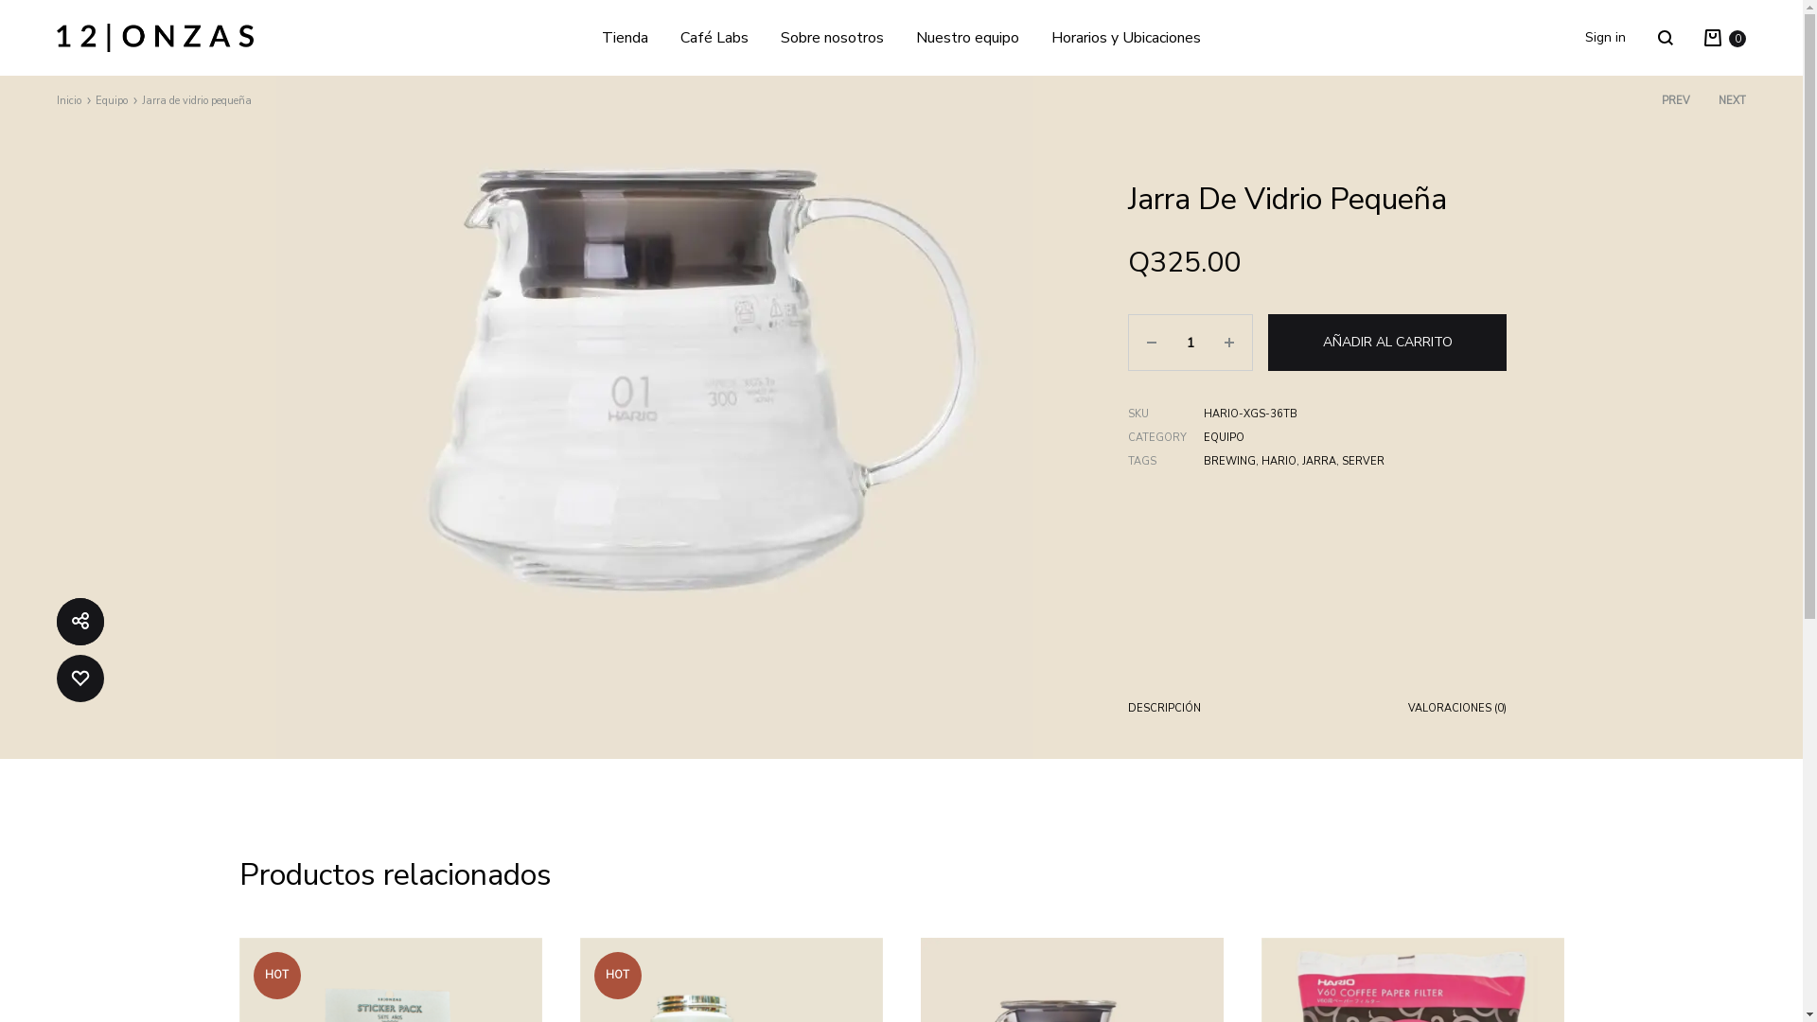 The image size is (1817, 1022). Describe the element at coordinates (1319, 462) in the screenshot. I see `JARRA` at that location.